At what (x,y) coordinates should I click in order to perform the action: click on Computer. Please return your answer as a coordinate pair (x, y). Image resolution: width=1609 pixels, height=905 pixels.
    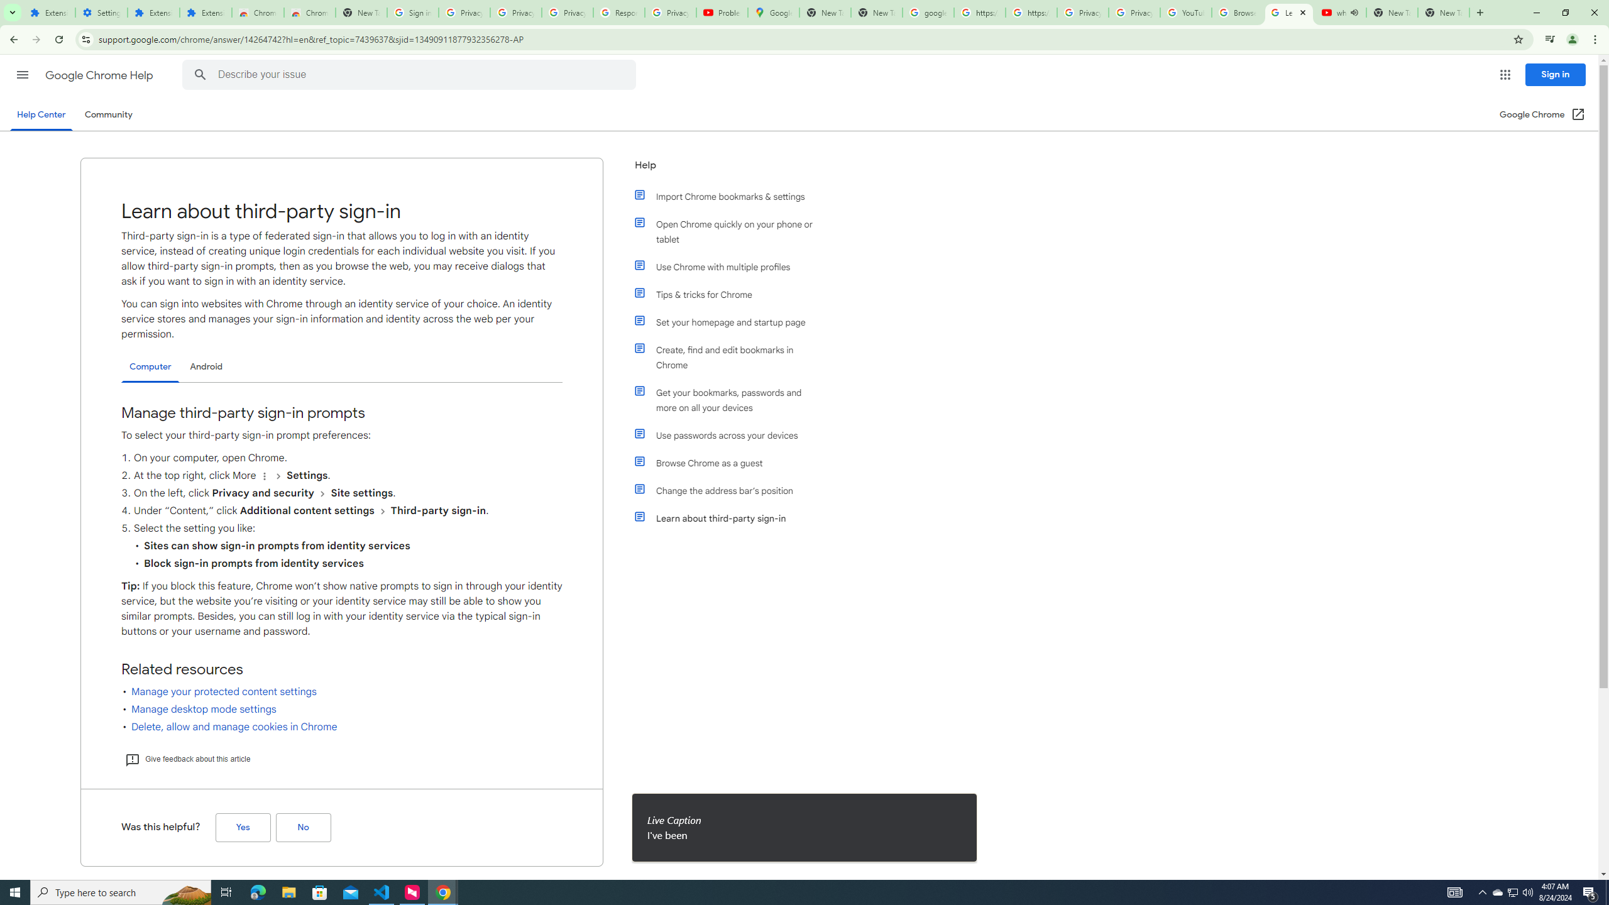
    Looking at the image, I should click on (150, 367).